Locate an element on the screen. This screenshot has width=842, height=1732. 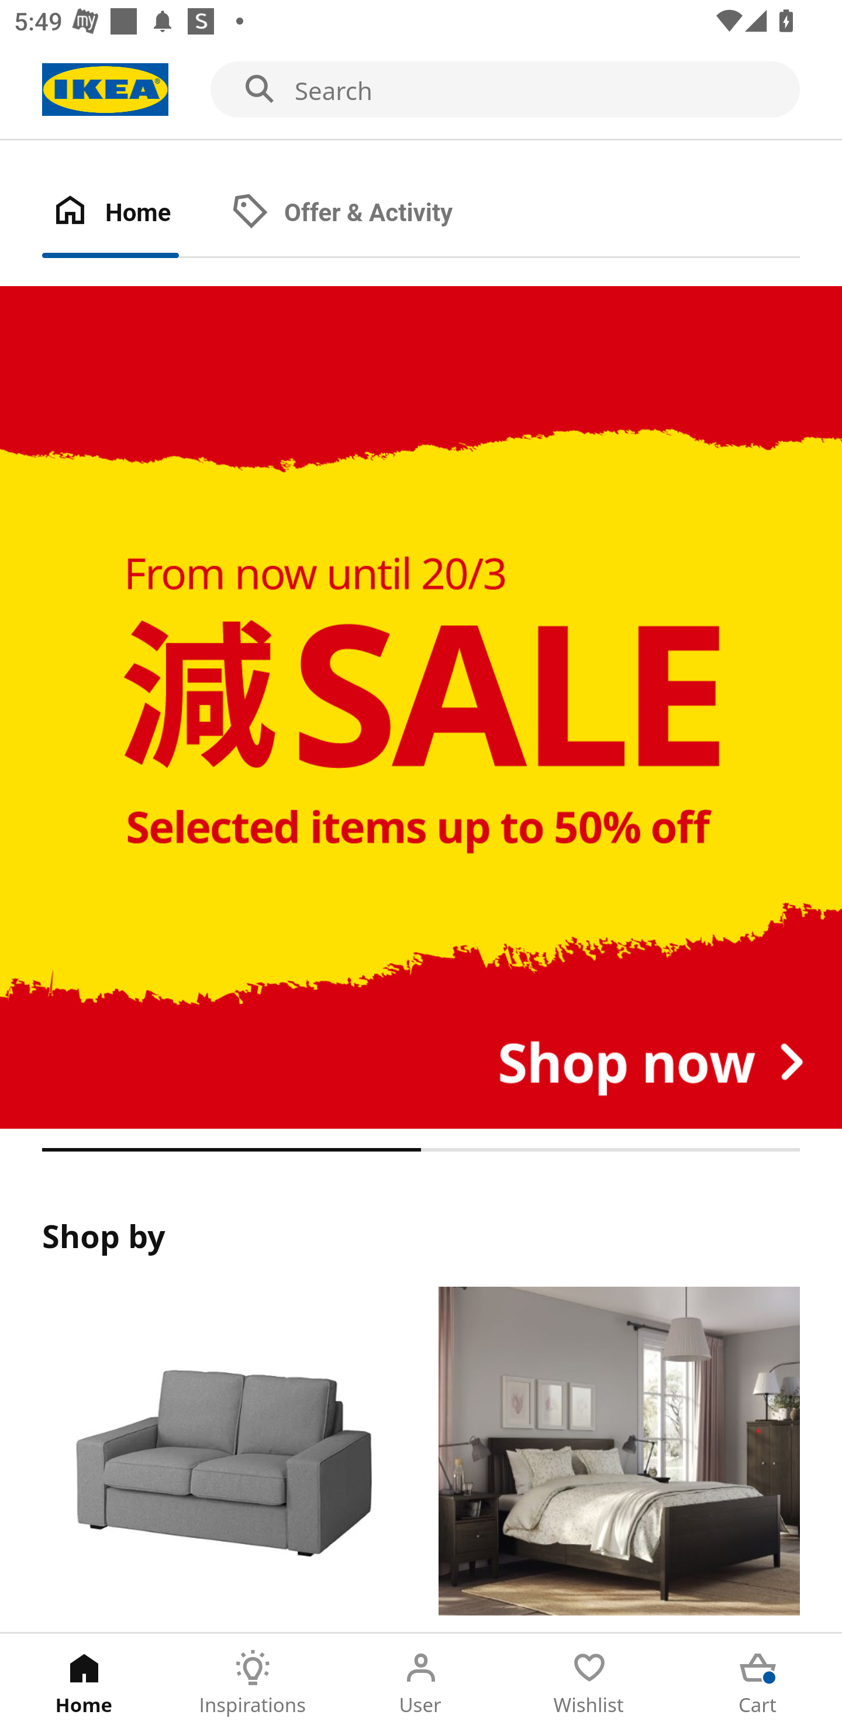
Rooms is located at coordinates (619, 1459).